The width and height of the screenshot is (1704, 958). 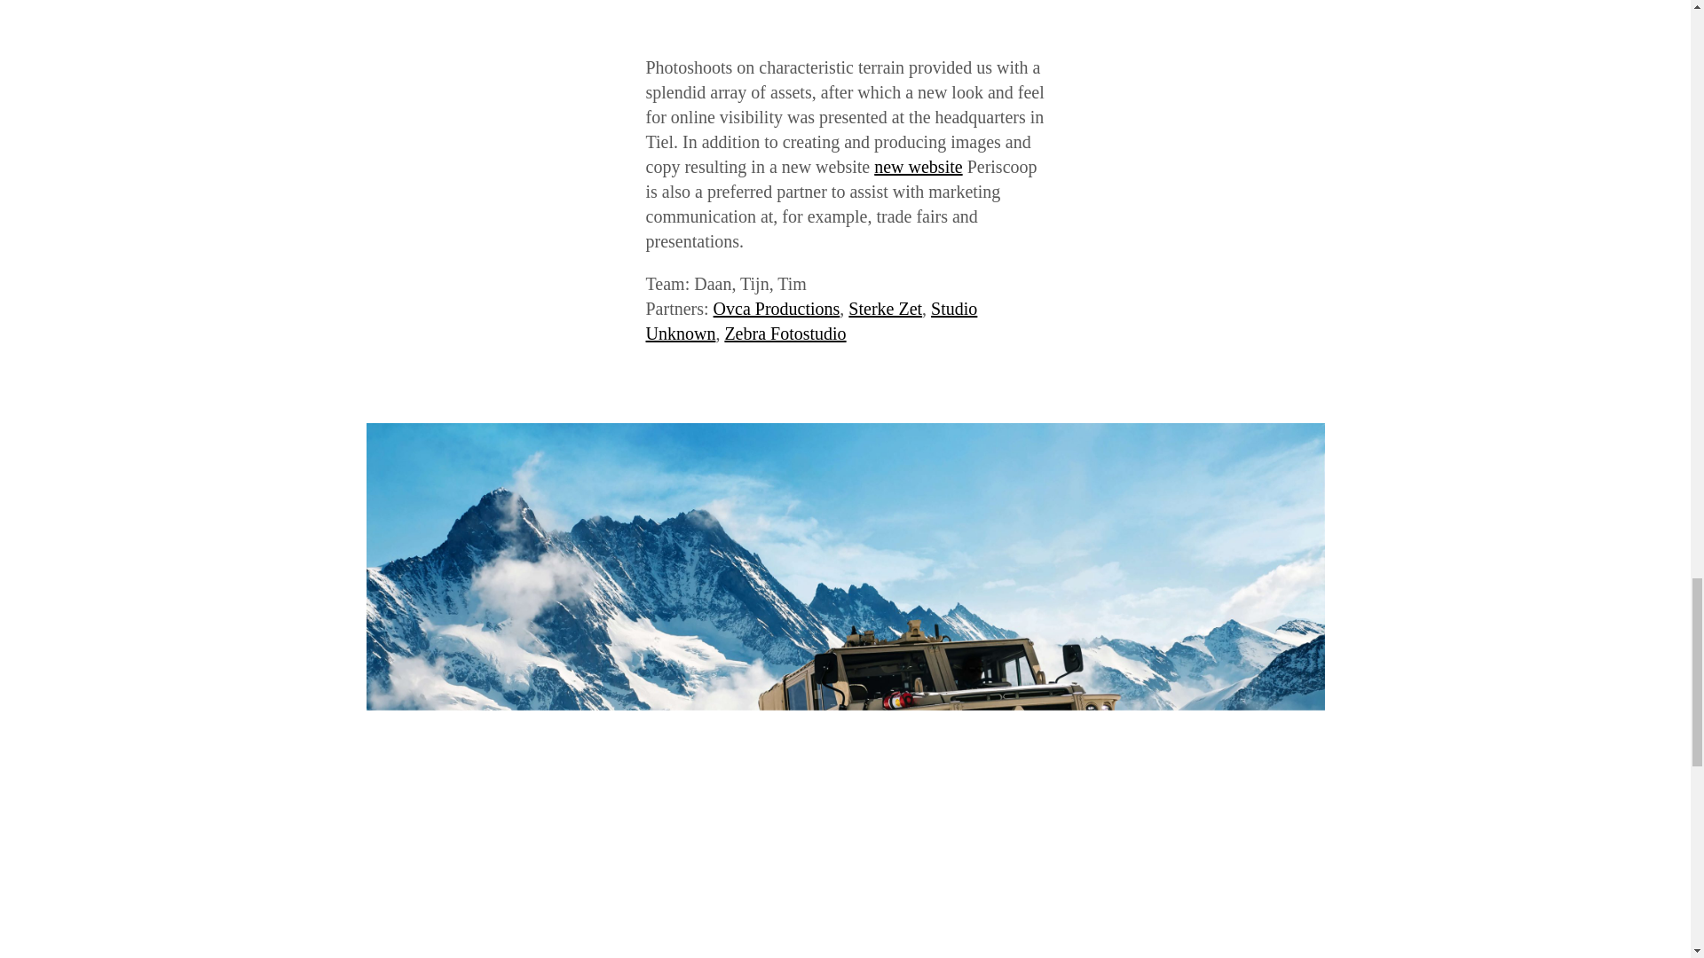 What do you see at coordinates (918, 167) in the screenshot?
I see `new website` at bounding box center [918, 167].